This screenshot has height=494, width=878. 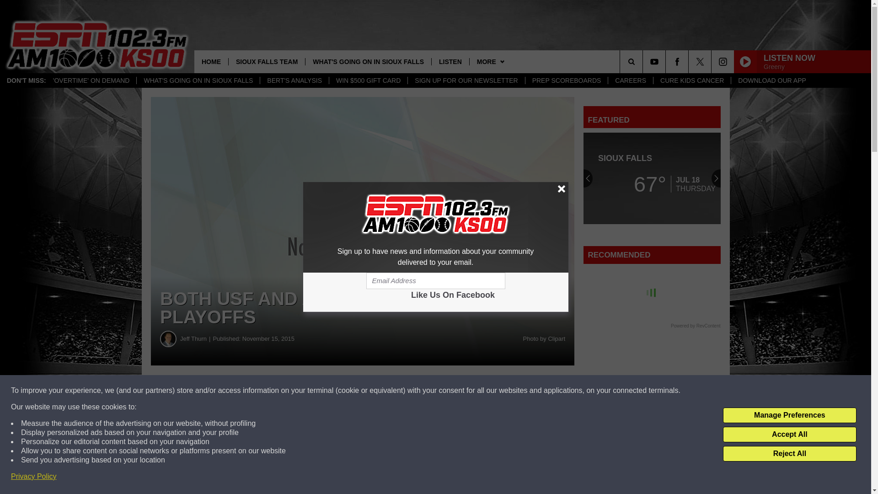 I want to click on Sioux Falls Weather, so click(x=652, y=178).